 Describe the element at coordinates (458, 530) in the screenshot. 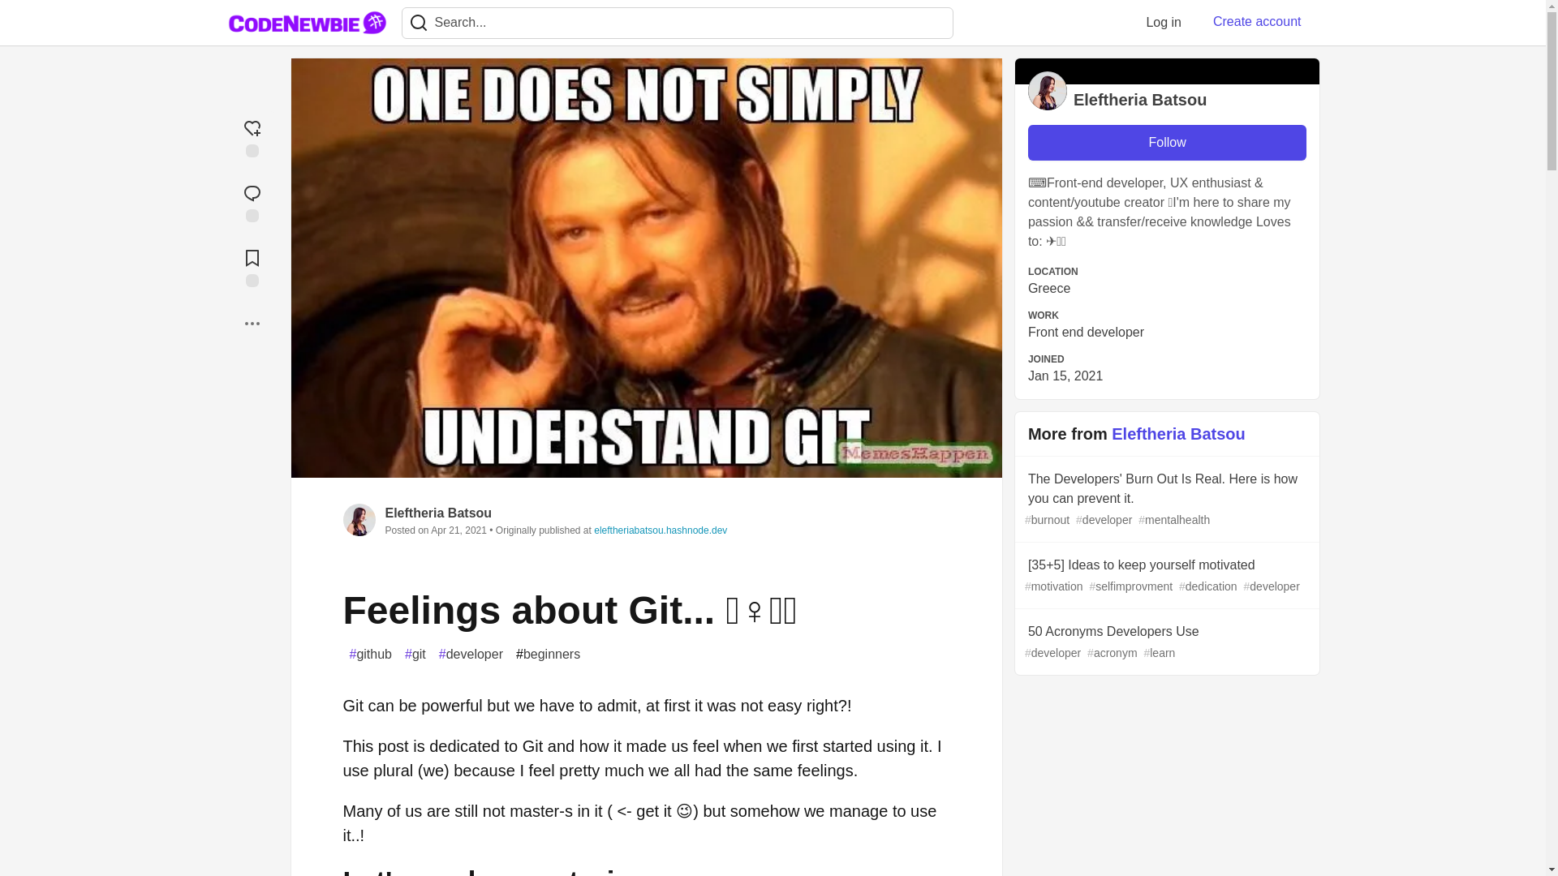

I see `Wednesday, April 21, 2021 at 3:36:18 AM` at that location.